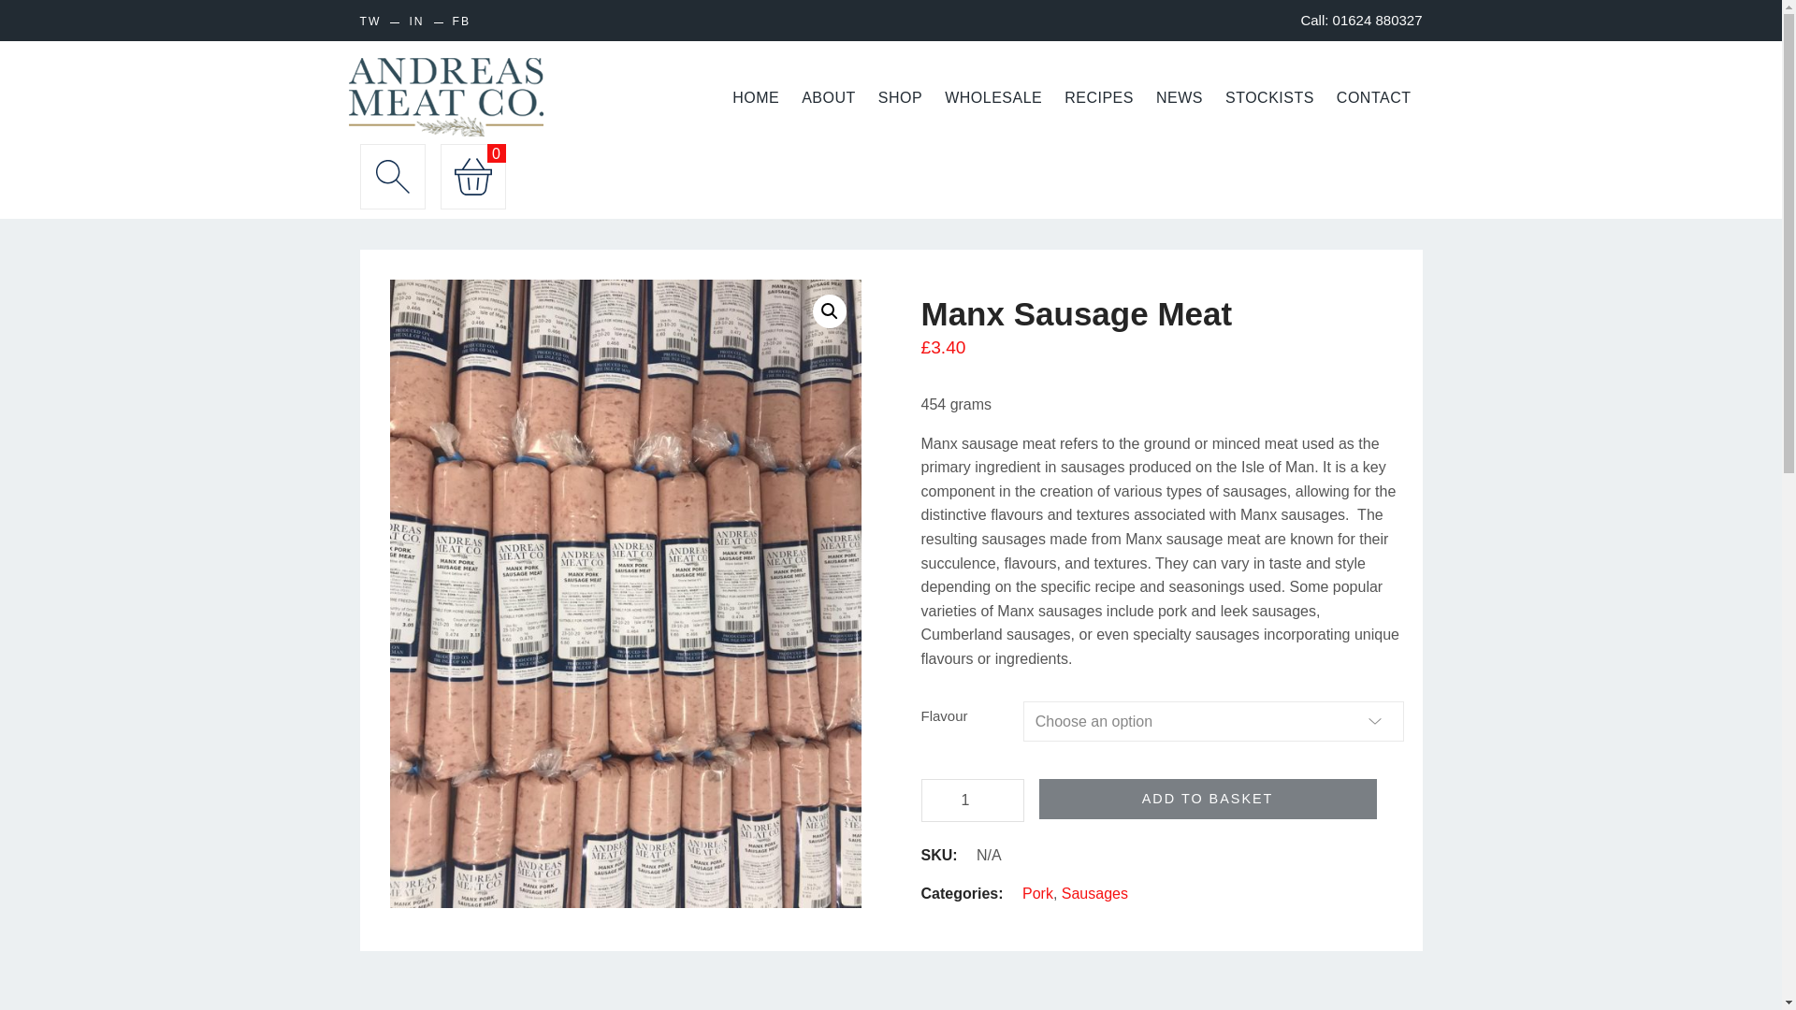  I want to click on WHOLESALE, so click(993, 98).